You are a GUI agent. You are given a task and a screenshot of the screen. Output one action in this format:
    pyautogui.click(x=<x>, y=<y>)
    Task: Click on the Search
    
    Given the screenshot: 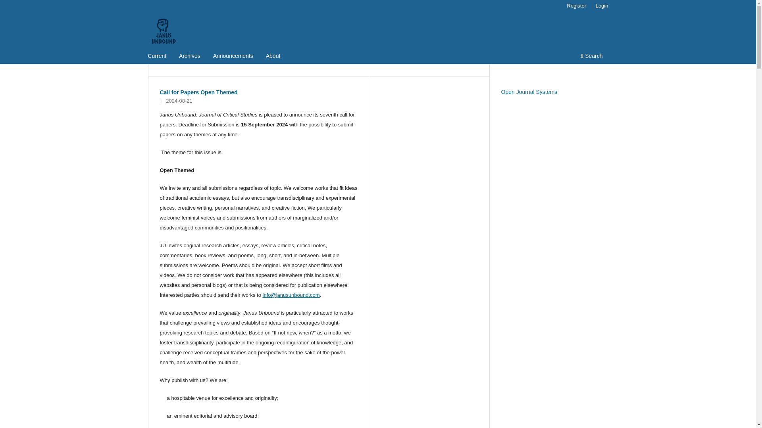 What is the action you would take?
    pyautogui.click(x=591, y=57)
    